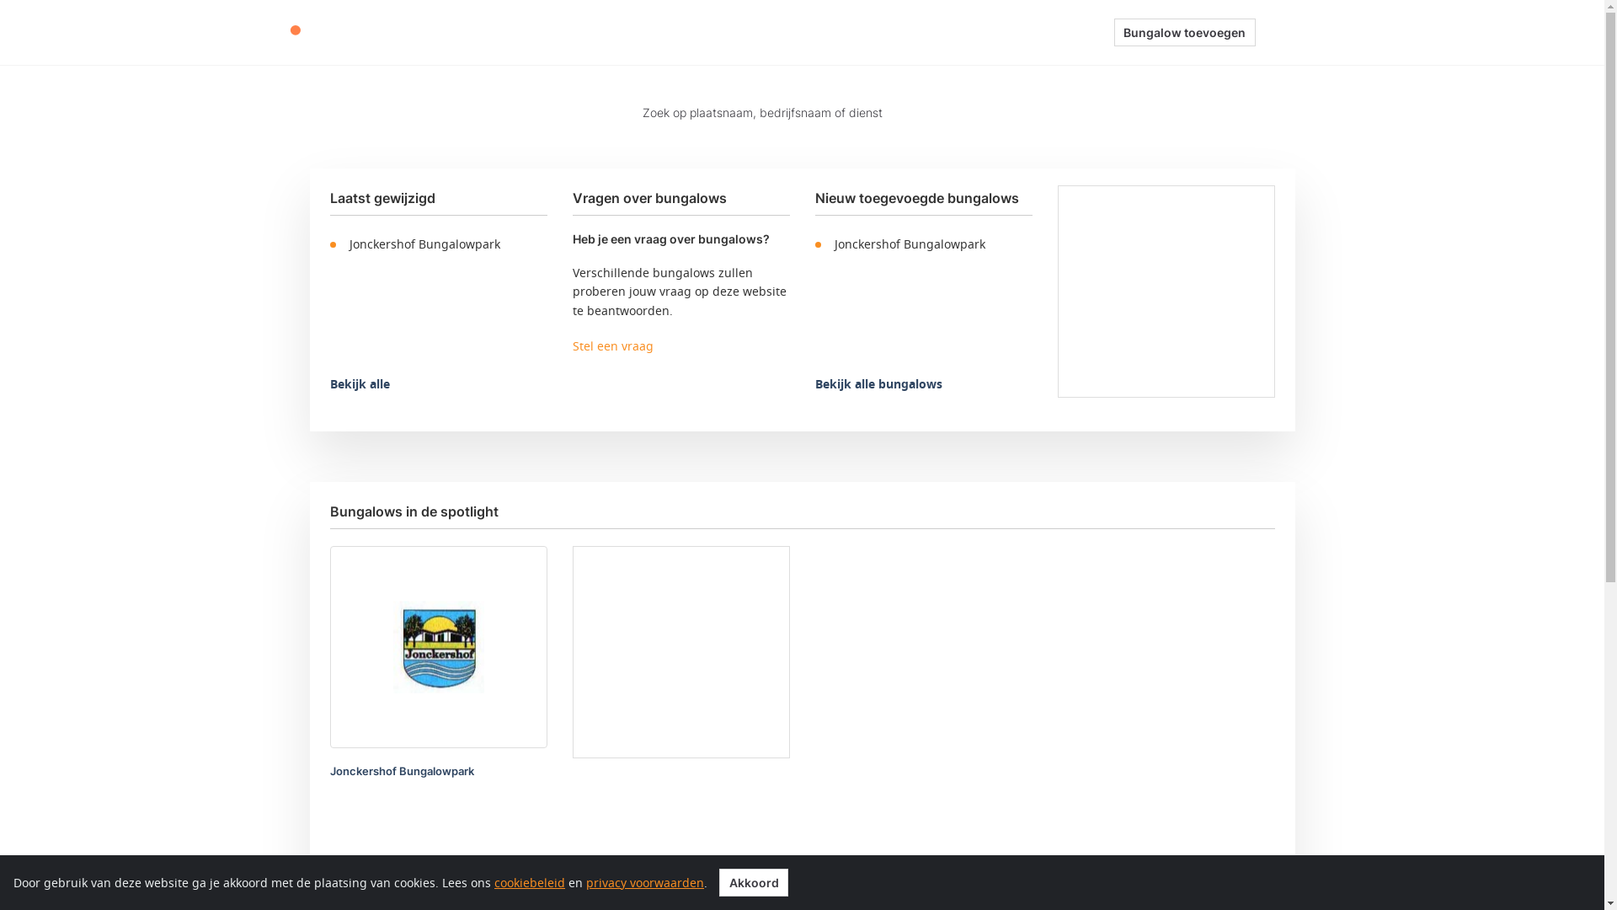 The image size is (1617, 910). I want to click on Jonckershof Bungalowpark, so click(924, 244).